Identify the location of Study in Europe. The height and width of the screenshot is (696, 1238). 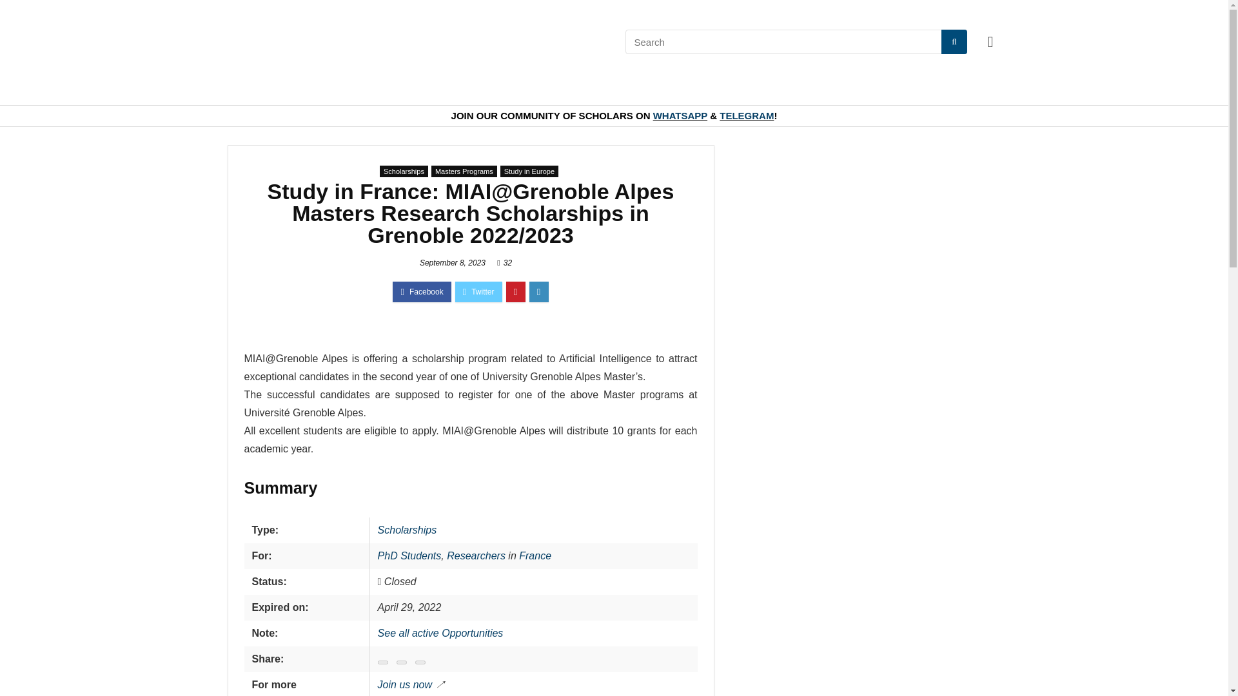
(529, 170).